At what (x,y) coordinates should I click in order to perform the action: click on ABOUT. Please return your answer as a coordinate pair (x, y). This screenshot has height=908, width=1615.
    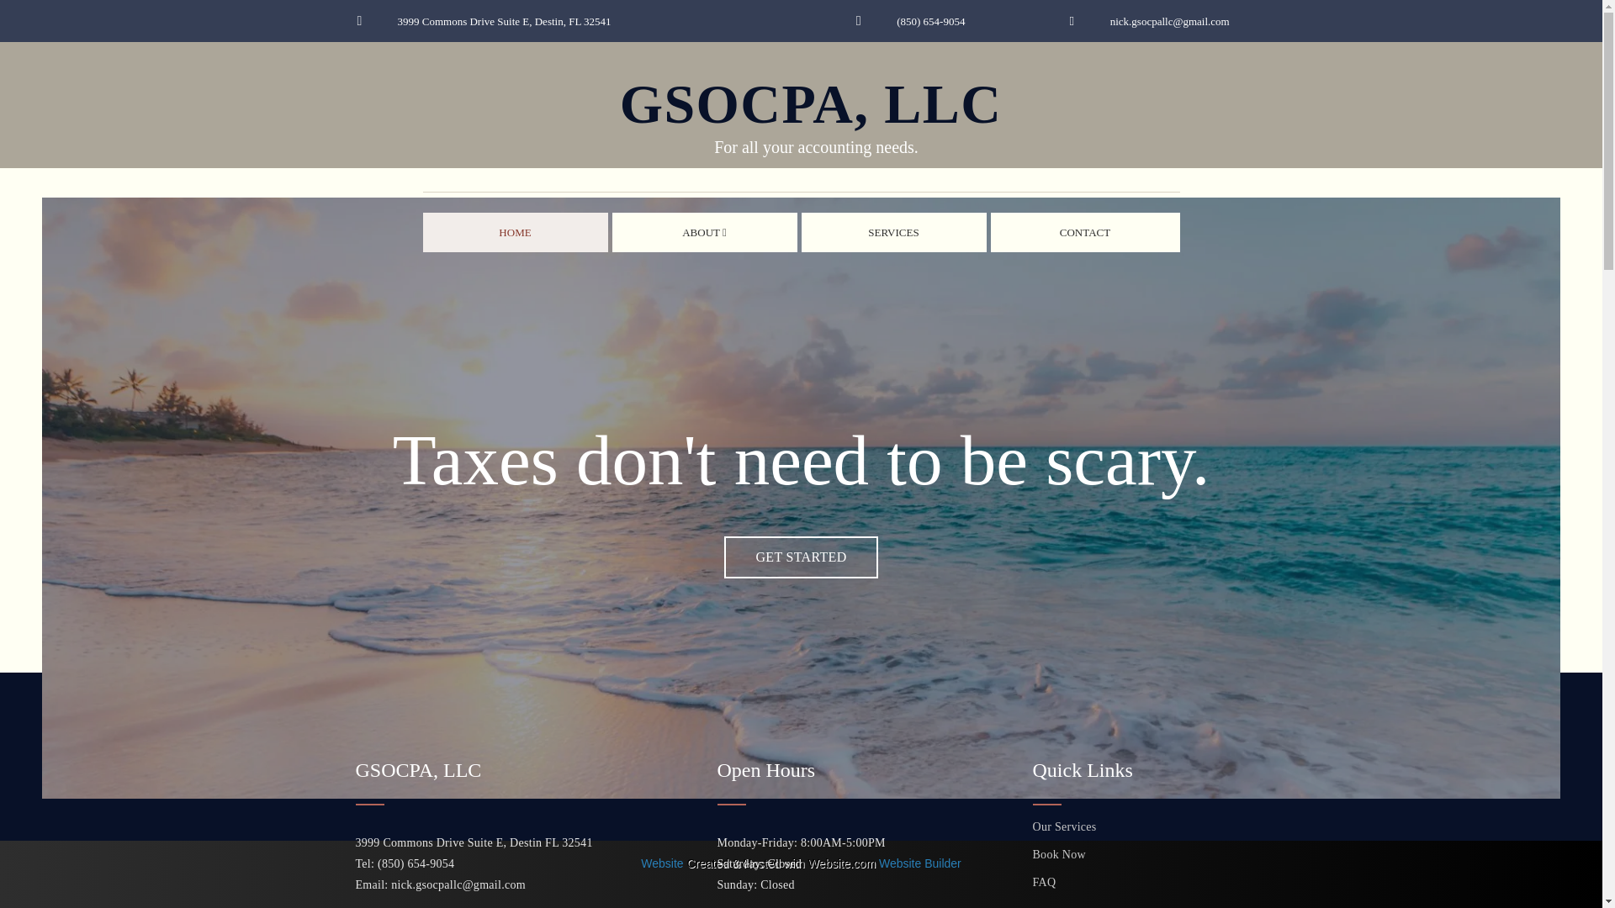
    Looking at the image, I should click on (1140, 881).